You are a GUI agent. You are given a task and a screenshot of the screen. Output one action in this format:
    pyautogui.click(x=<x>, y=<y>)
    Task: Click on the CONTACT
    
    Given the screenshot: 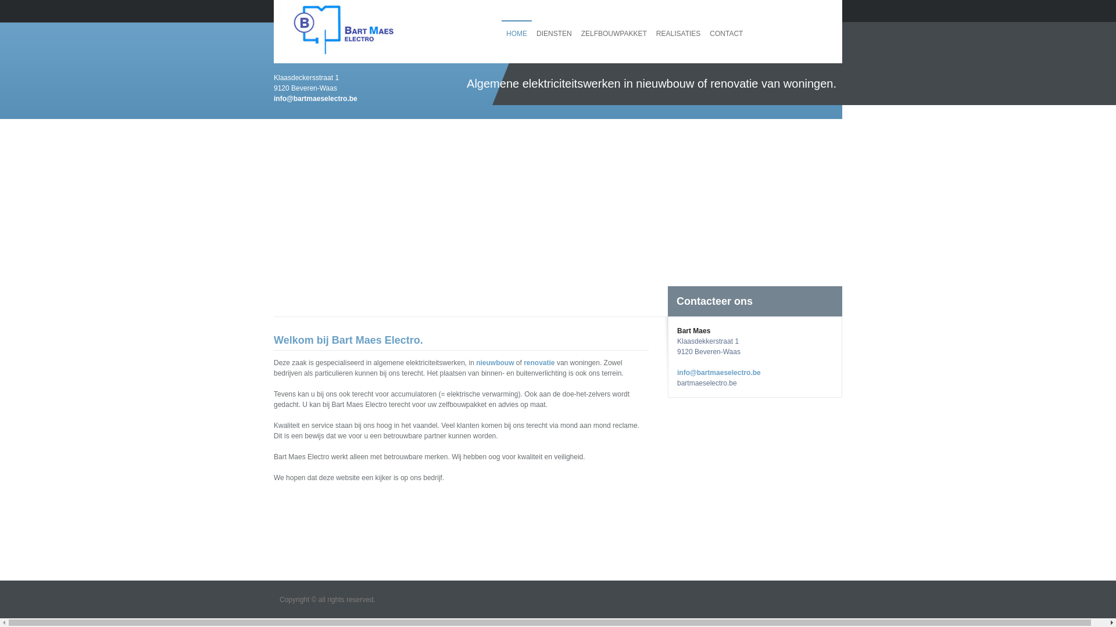 What is the action you would take?
    pyautogui.click(x=727, y=34)
    